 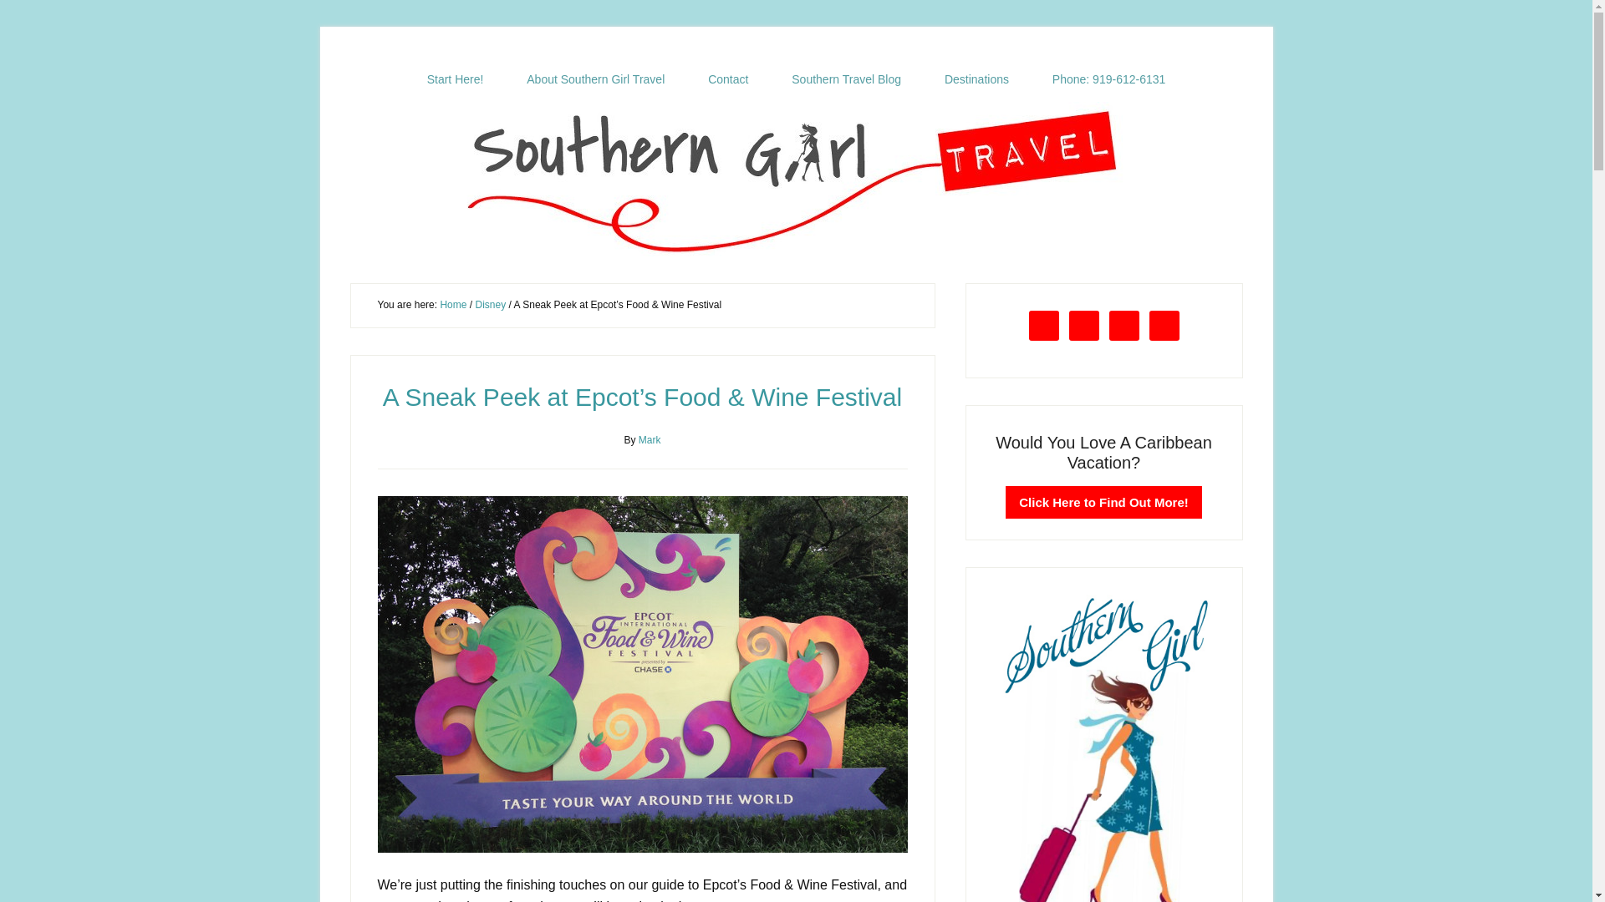 What do you see at coordinates (453, 304) in the screenshot?
I see `Home` at bounding box center [453, 304].